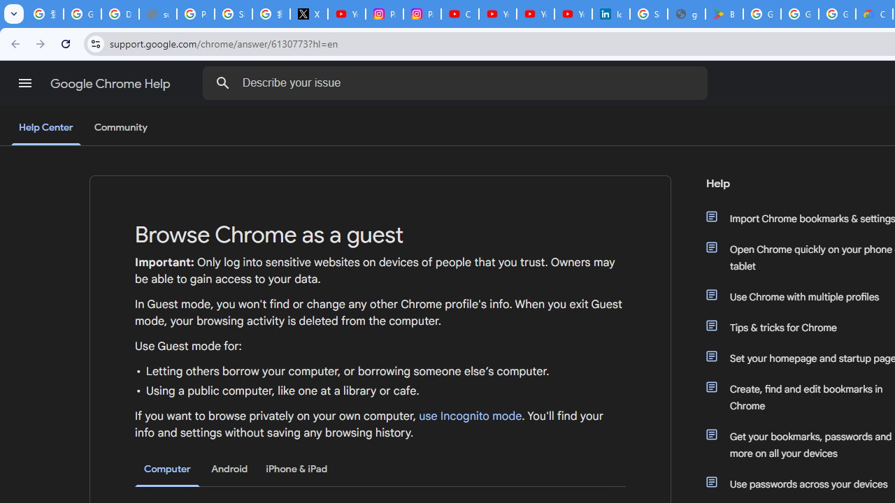  What do you see at coordinates (296, 469) in the screenshot?
I see `iPhone & iPad` at bounding box center [296, 469].